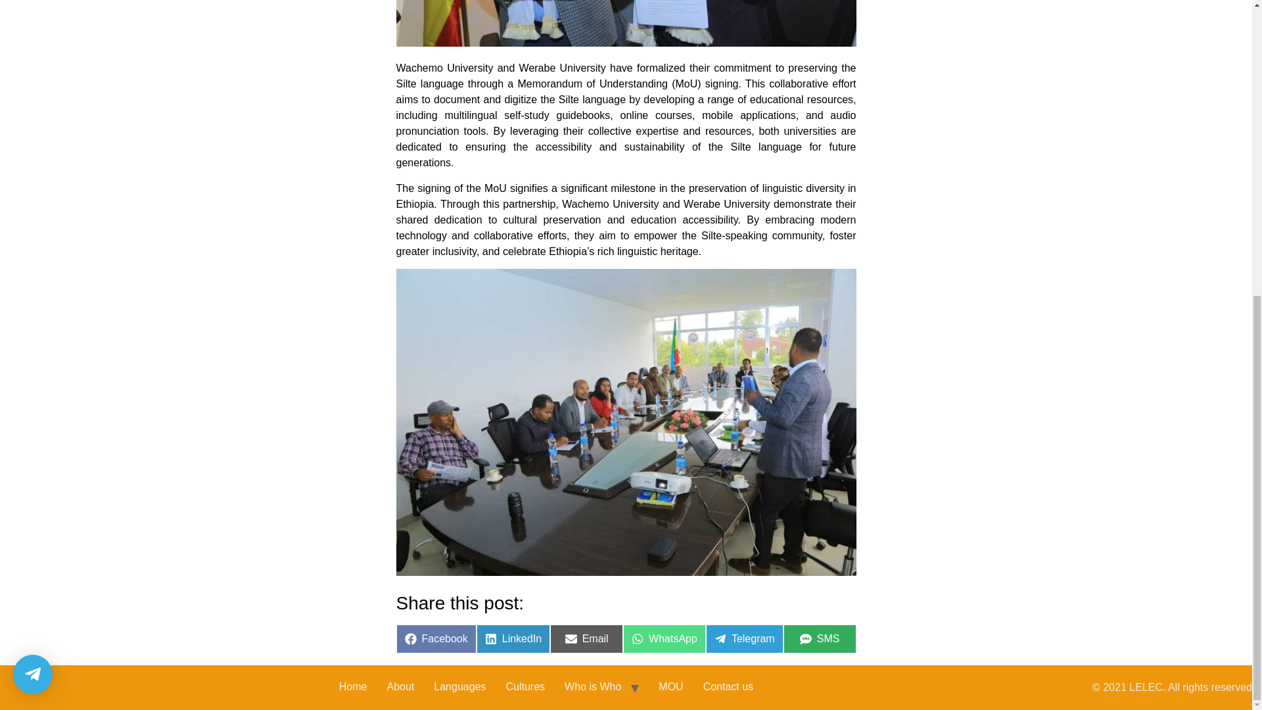 The width and height of the screenshot is (1262, 710). Describe the element at coordinates (586, 639) in the screenshot. I see `Email` at that location.